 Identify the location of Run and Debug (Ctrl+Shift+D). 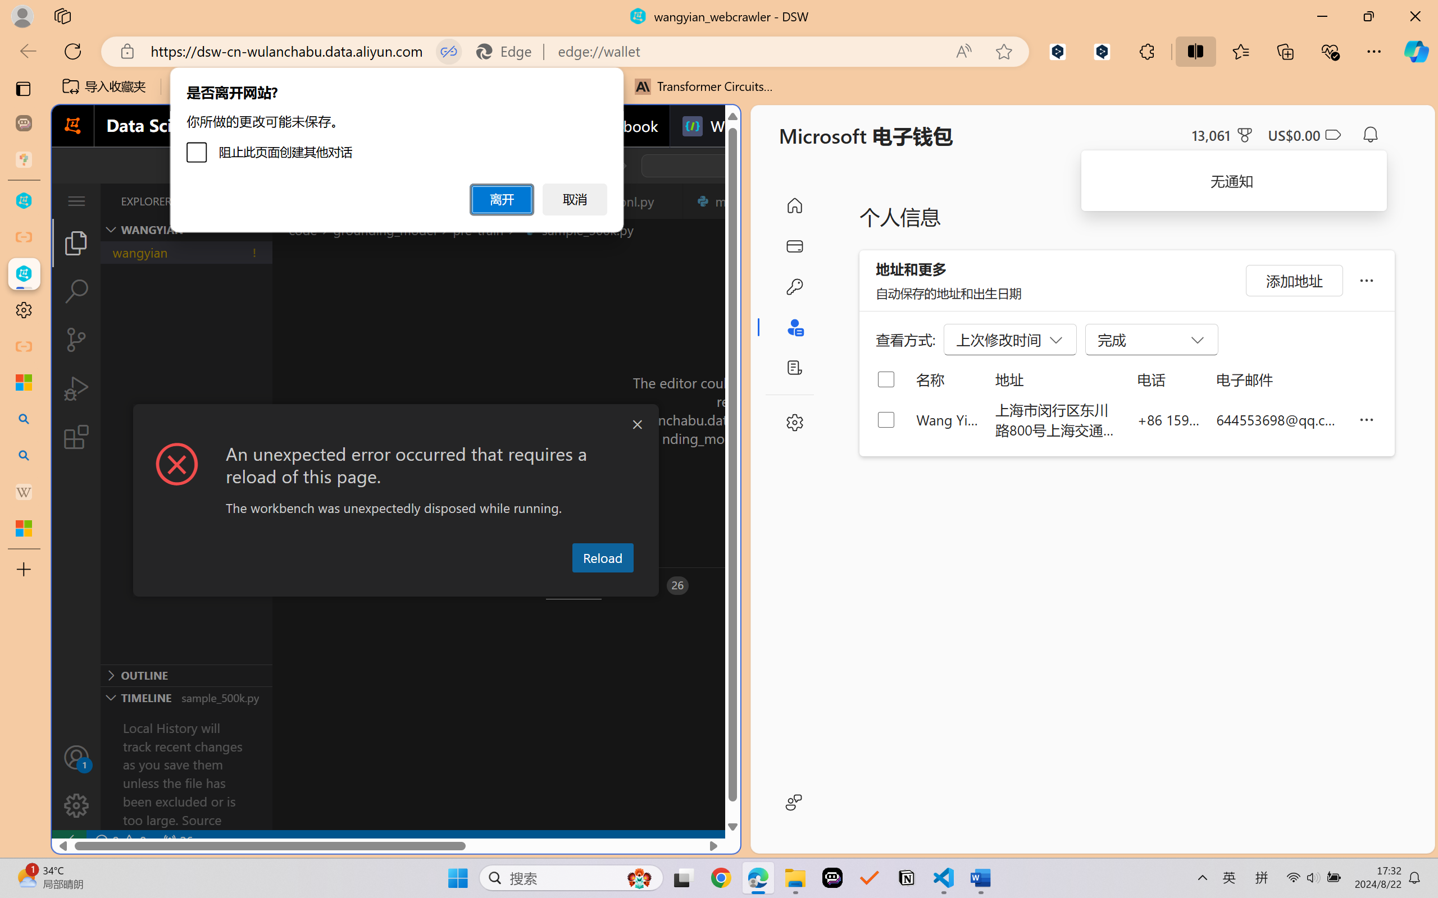
(76, 388).